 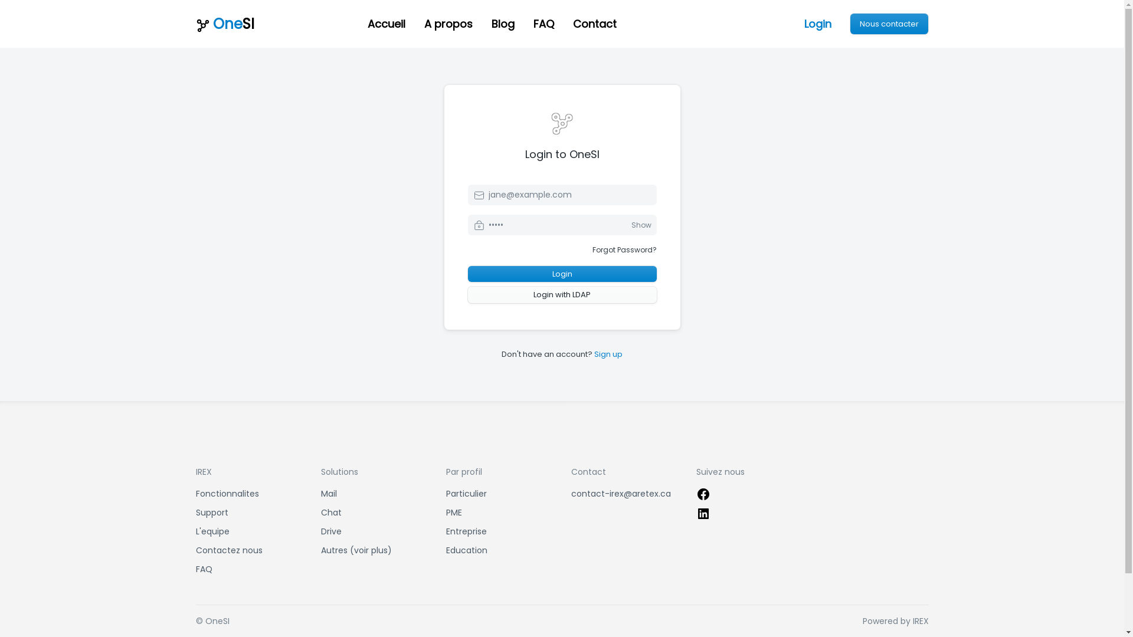 What do you see at coordinates (621, 494) in the screenshot?
I see `contact-irex@aretex.ca` at bounding box center [621, 494].